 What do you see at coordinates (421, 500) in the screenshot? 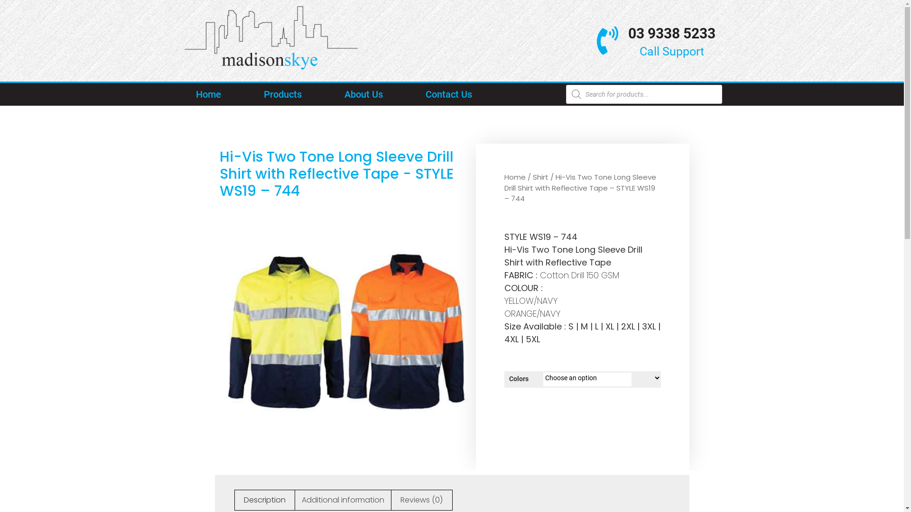
I see `Reviews (0)` at bounding box center [421, 500].